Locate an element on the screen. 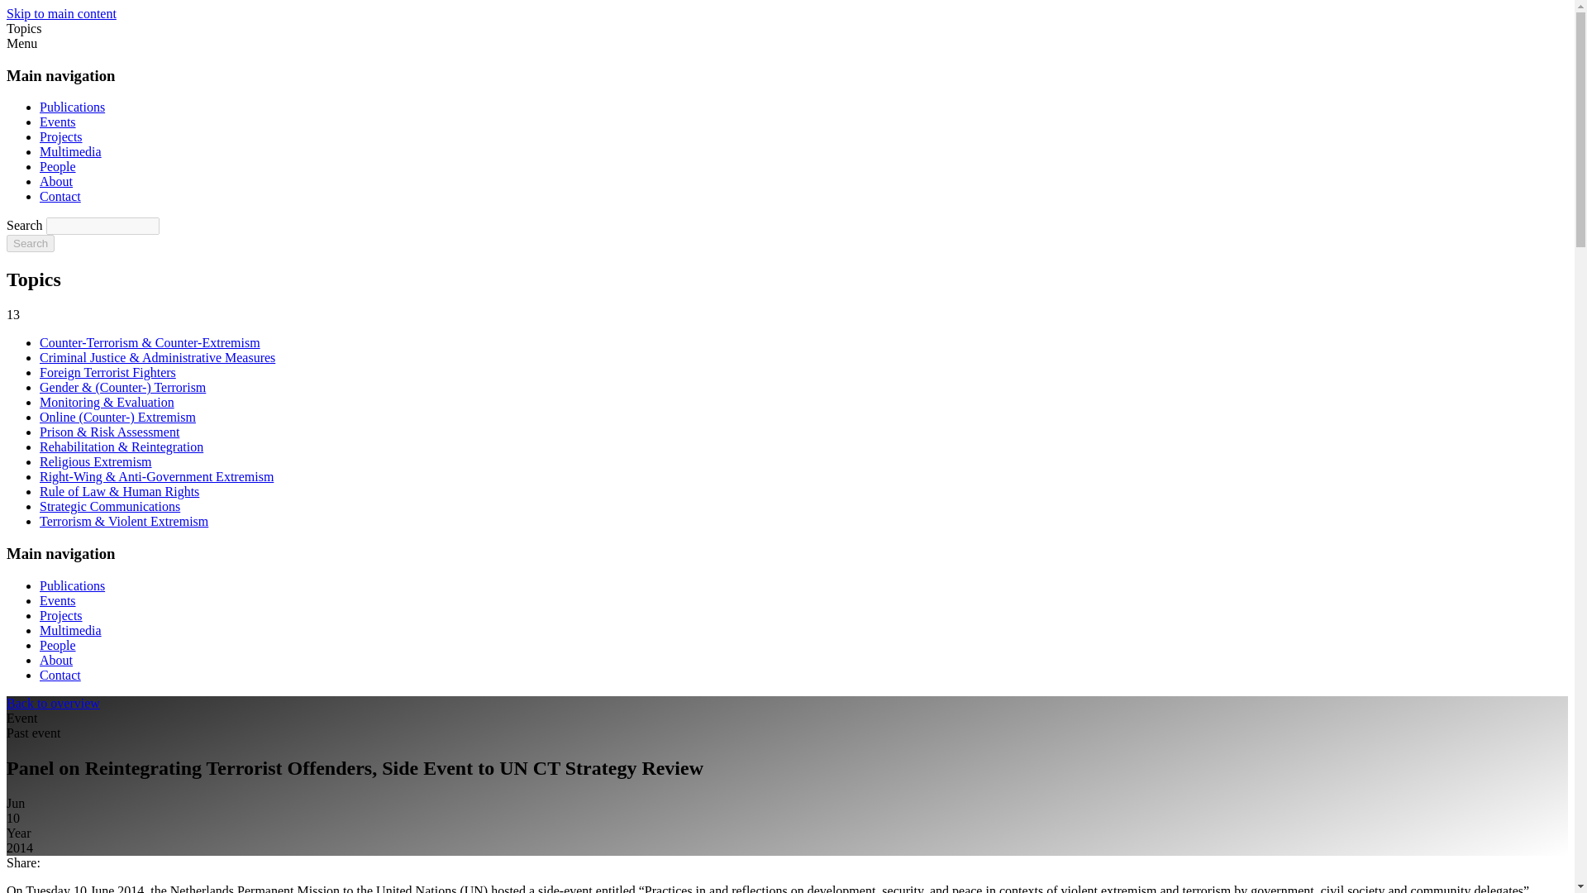 Image resolution: width=1587 pixels, height=893 pixels. Projects is located at coordinates (61, 136).